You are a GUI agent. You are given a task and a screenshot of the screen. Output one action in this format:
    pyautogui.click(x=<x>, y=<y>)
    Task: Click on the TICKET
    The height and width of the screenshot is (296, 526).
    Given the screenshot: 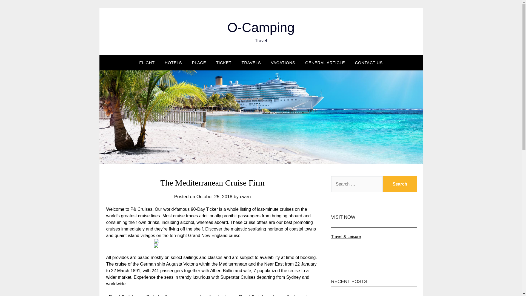 What is the action you would take?
    pyautogui.click(x=224, y=62)
    